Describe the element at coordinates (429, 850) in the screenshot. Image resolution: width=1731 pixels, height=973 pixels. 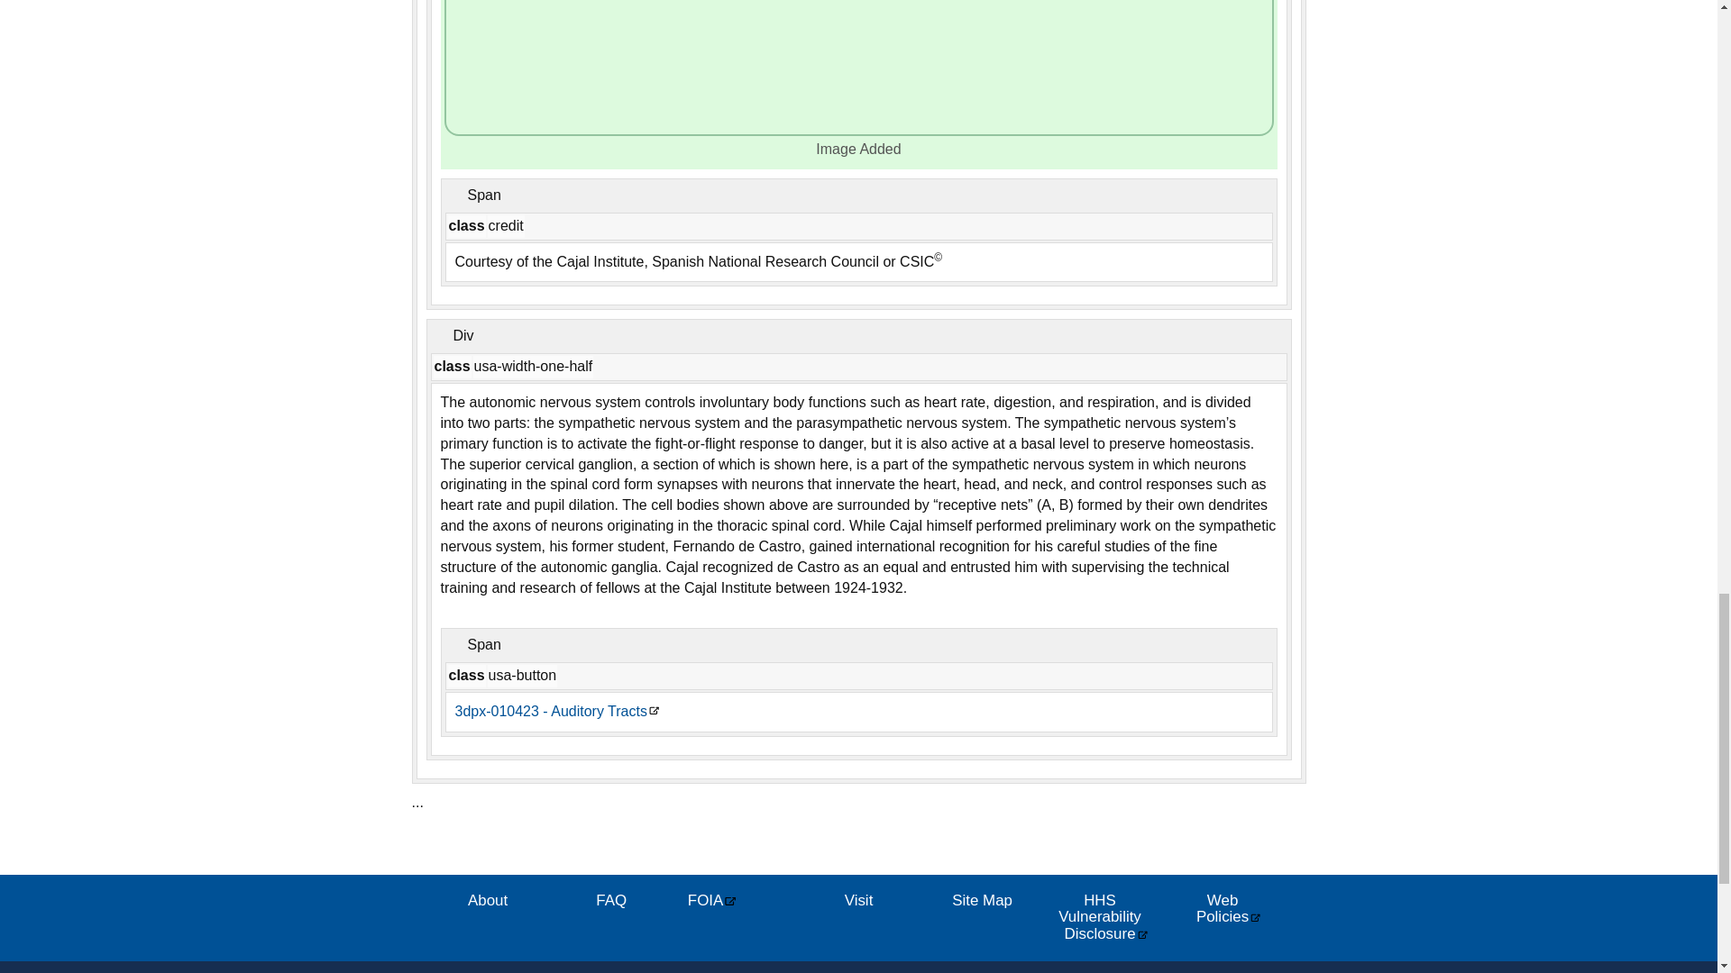
I see `Return to top` at that location.